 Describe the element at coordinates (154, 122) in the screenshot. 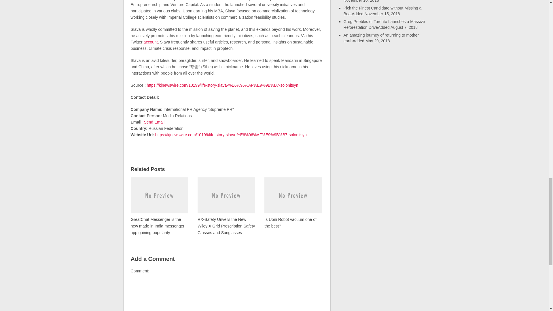

I see `Send Email` at that location.